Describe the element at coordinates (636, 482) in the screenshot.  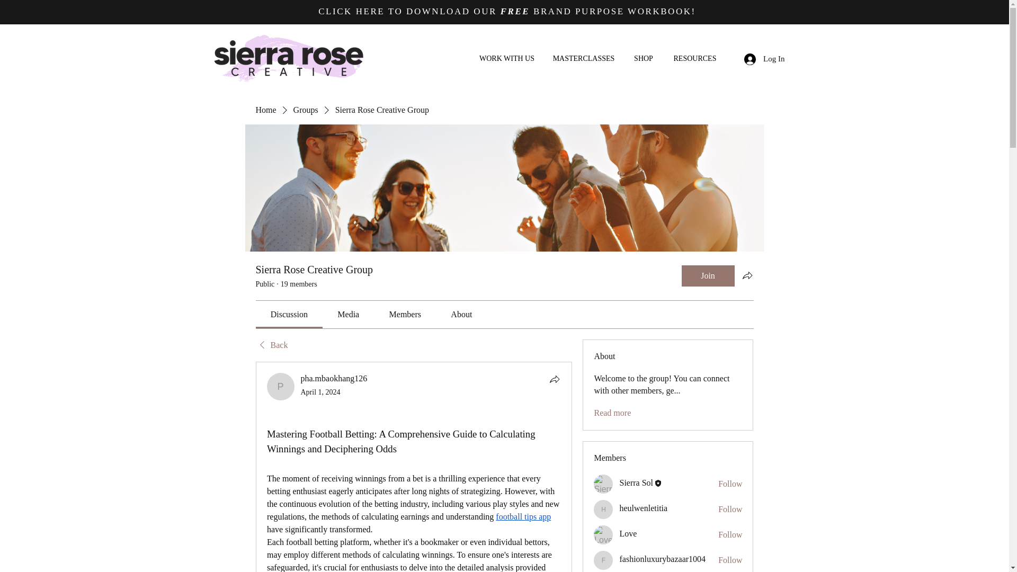
I see `Sierra Sol` at that location.